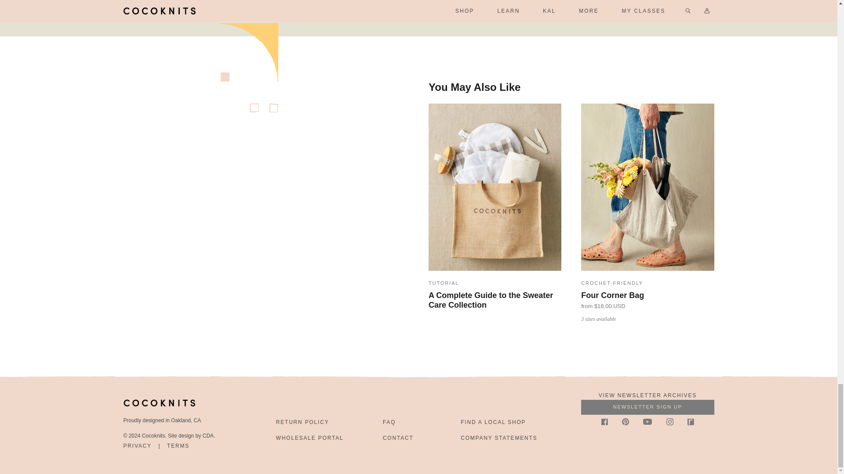 The image size is (844, 474). I want to click on Post comment, so click(471, 5).